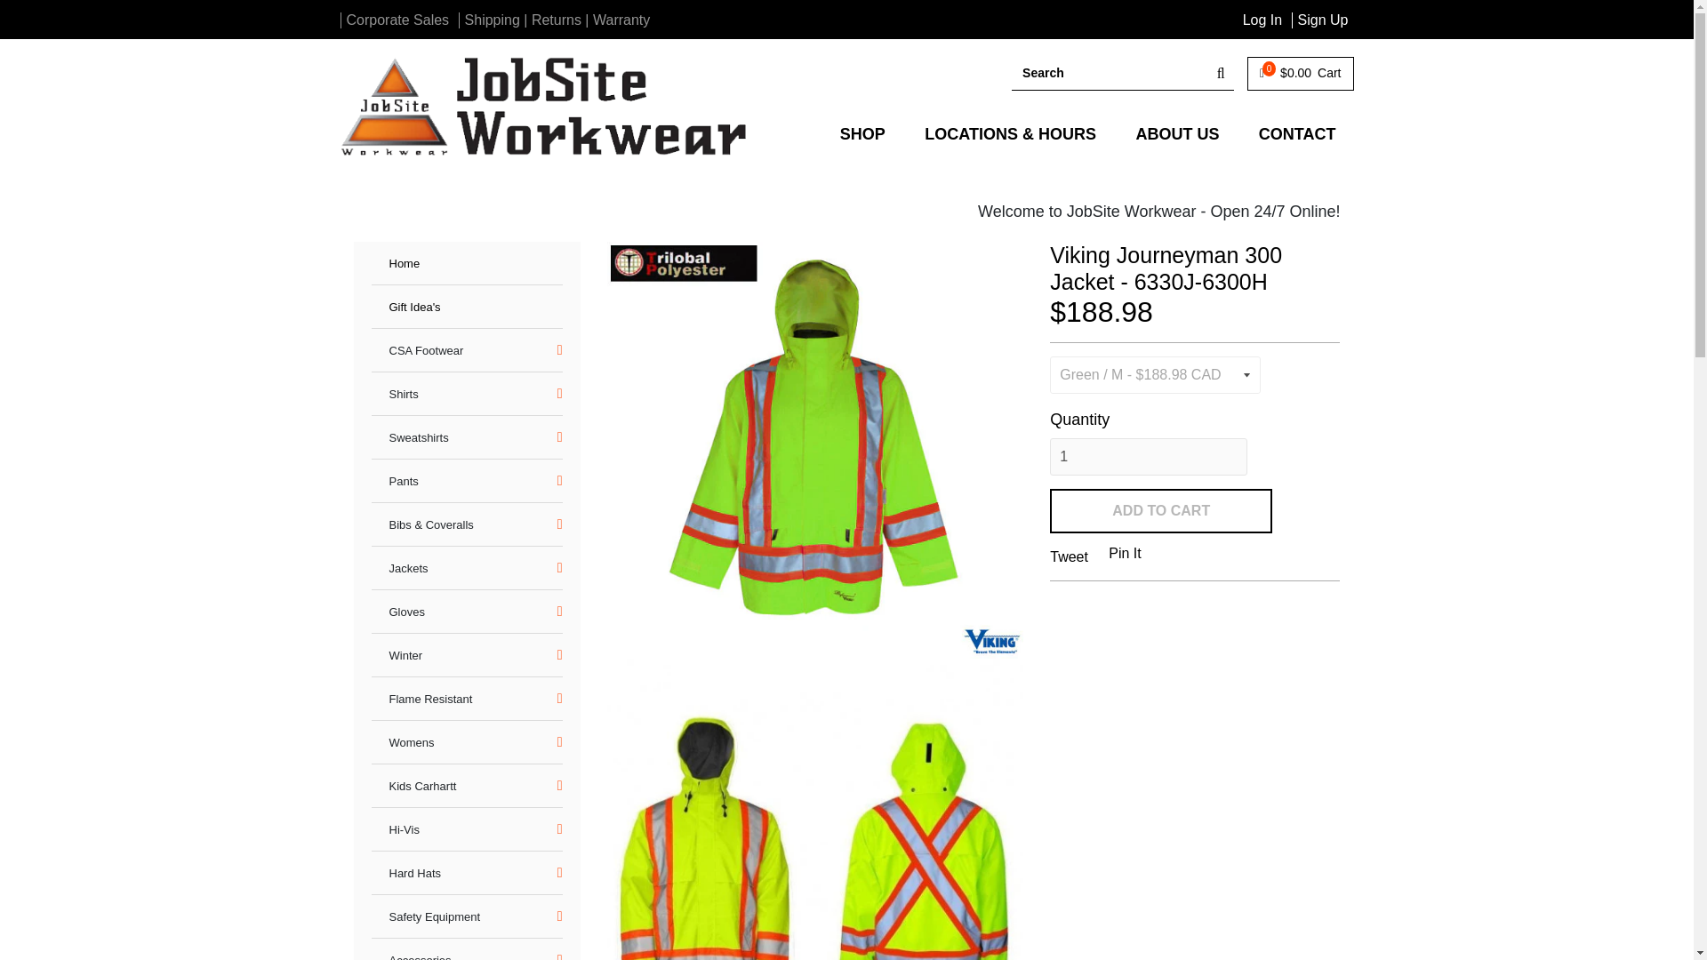 The image size is (1707, 960). I want to click on ABOUT US, so click(1177, 133).